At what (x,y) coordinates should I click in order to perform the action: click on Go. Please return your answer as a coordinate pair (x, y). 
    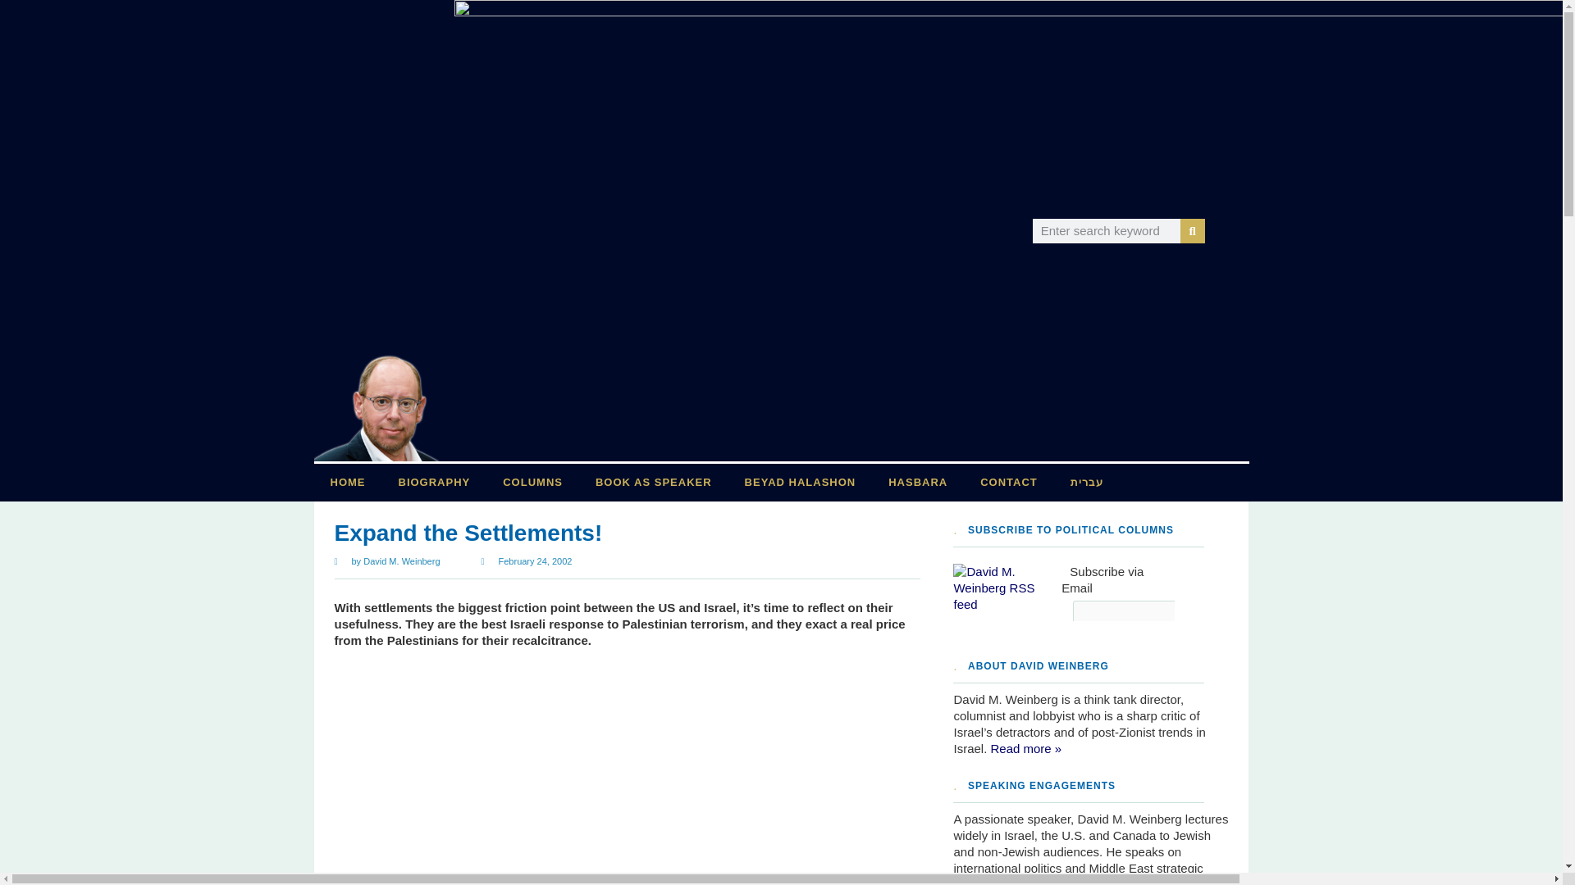
    Looking at the image, I should click on (1210, 615).